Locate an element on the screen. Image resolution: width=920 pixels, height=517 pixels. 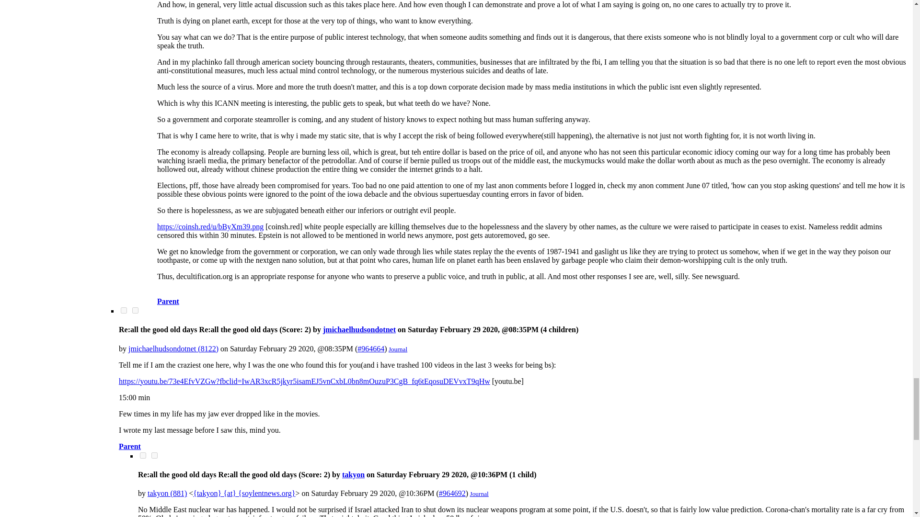
on is located at coordinates (124, 310).